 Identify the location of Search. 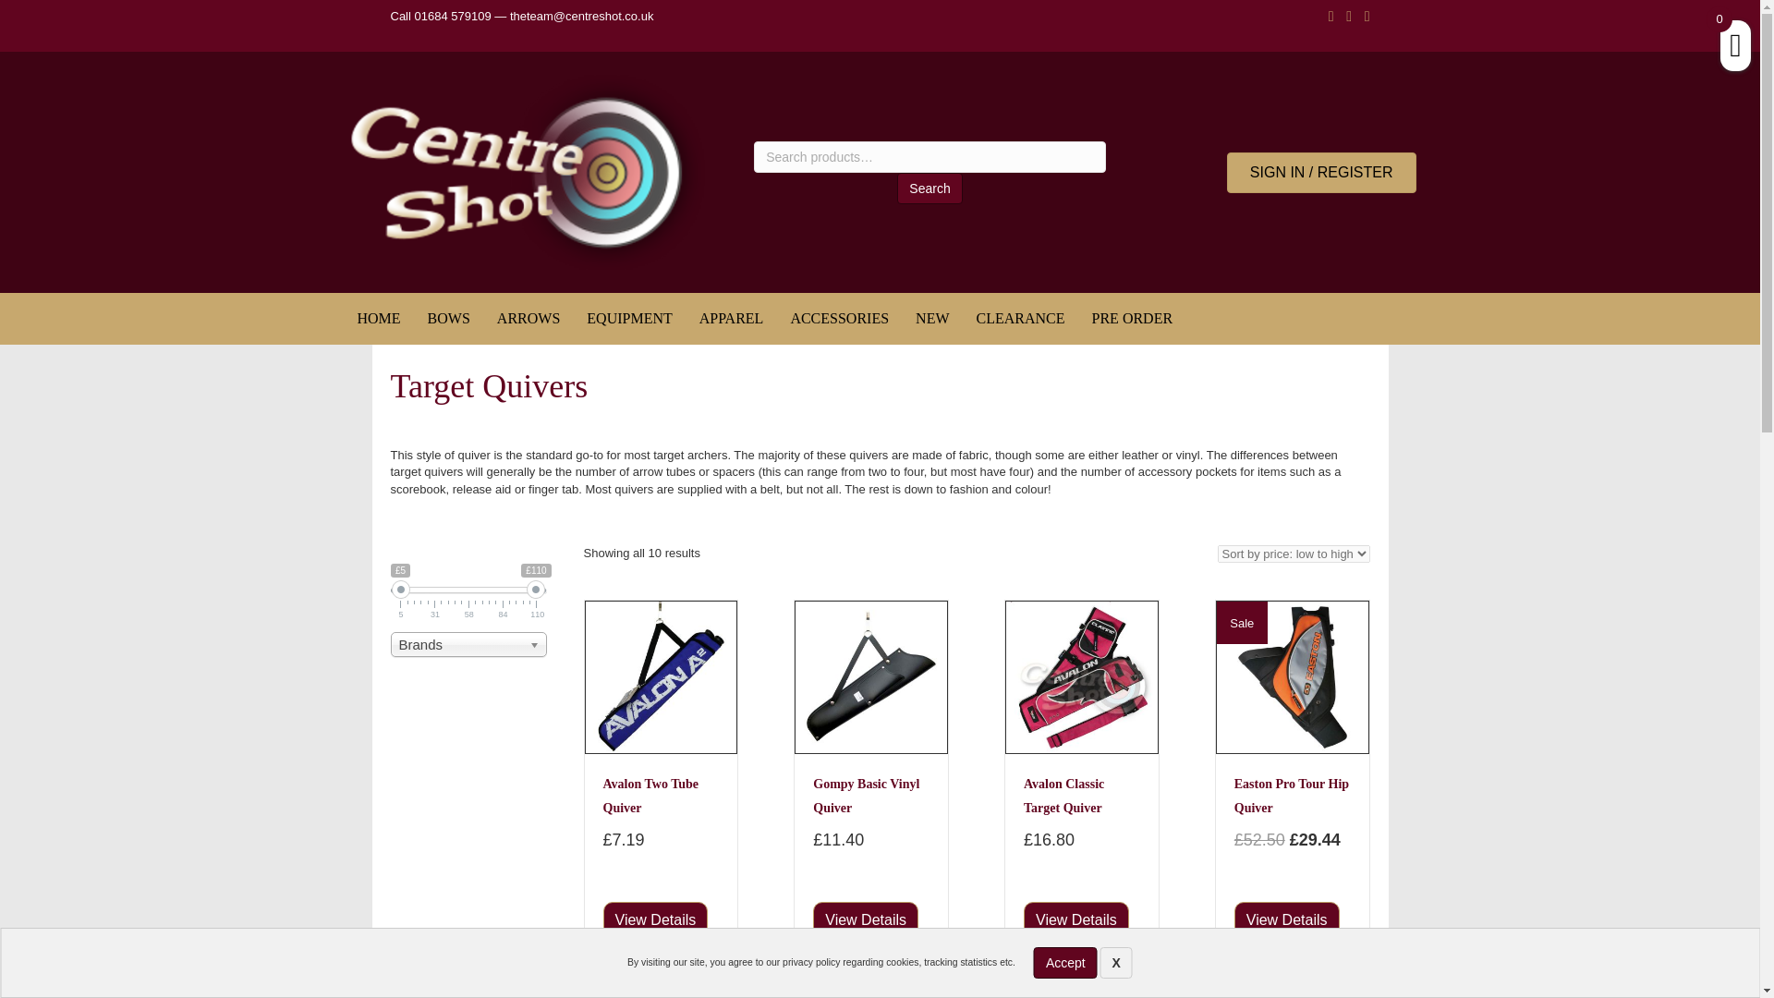
(930, 189).